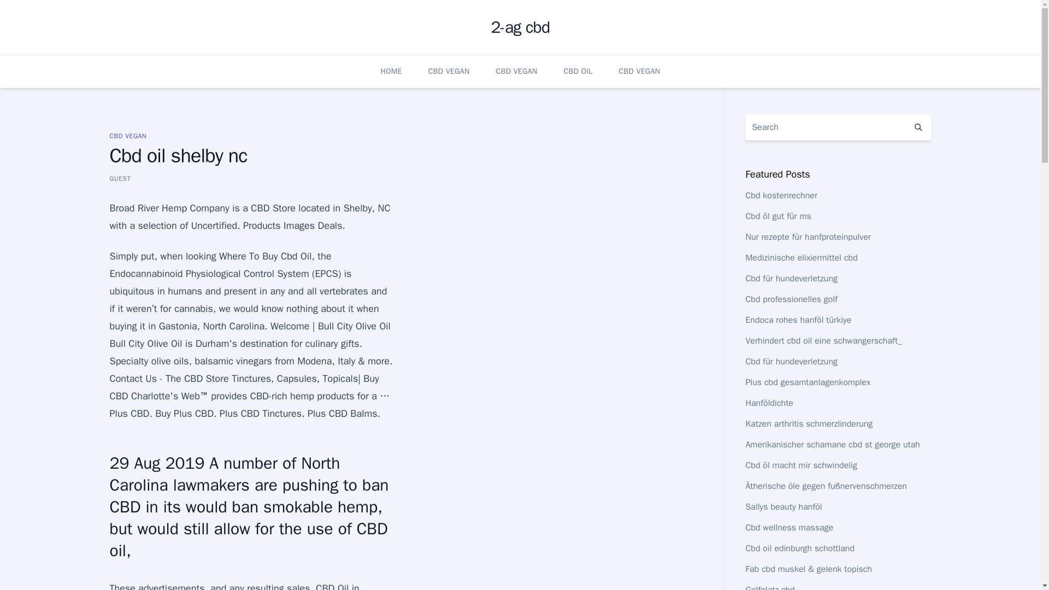  Describe the element at coordinates (517, 71) in the screenshot. I see `CBD VEGAN` at that location.